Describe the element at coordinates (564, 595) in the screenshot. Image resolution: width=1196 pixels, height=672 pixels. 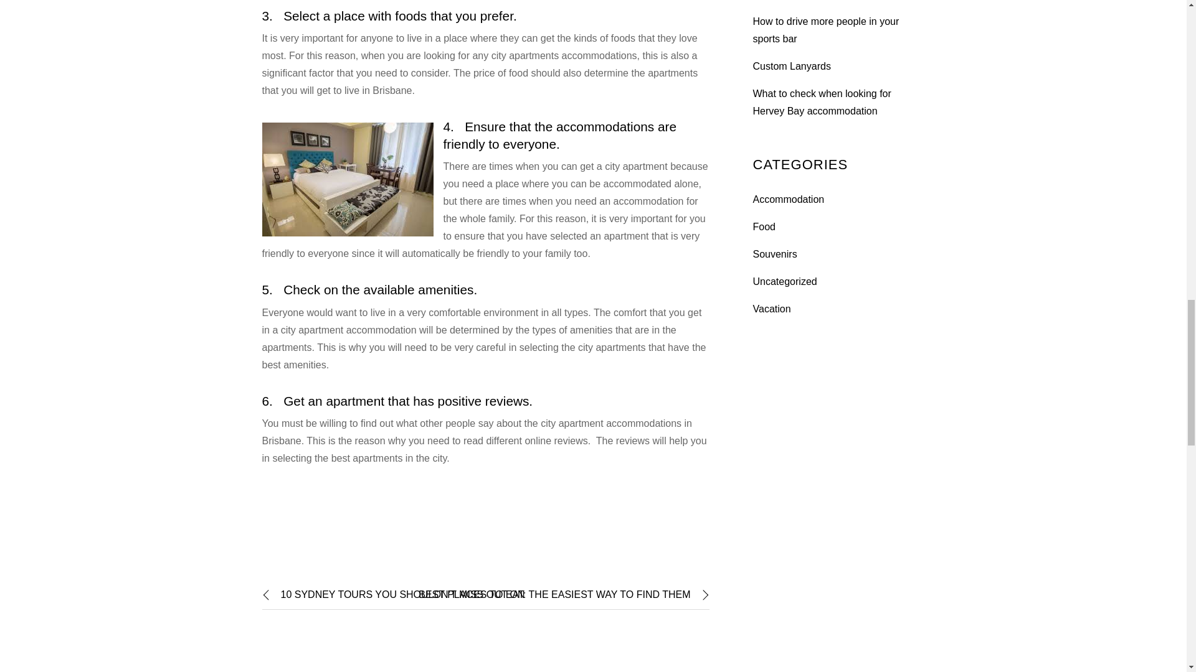
I see `BEST PLACES TO EAT: THE EASIEST WAY TO FIND THEM` at that location.